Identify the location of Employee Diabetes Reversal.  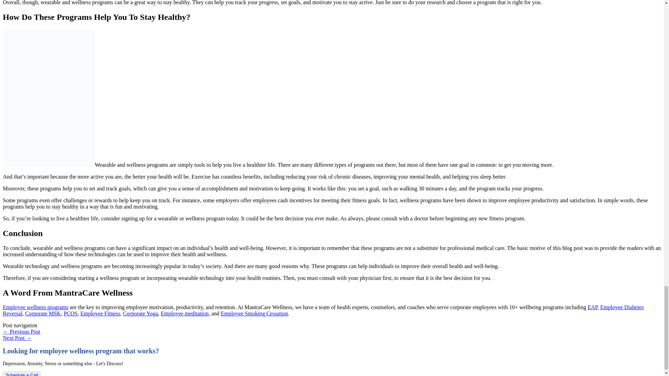
(323, 310).